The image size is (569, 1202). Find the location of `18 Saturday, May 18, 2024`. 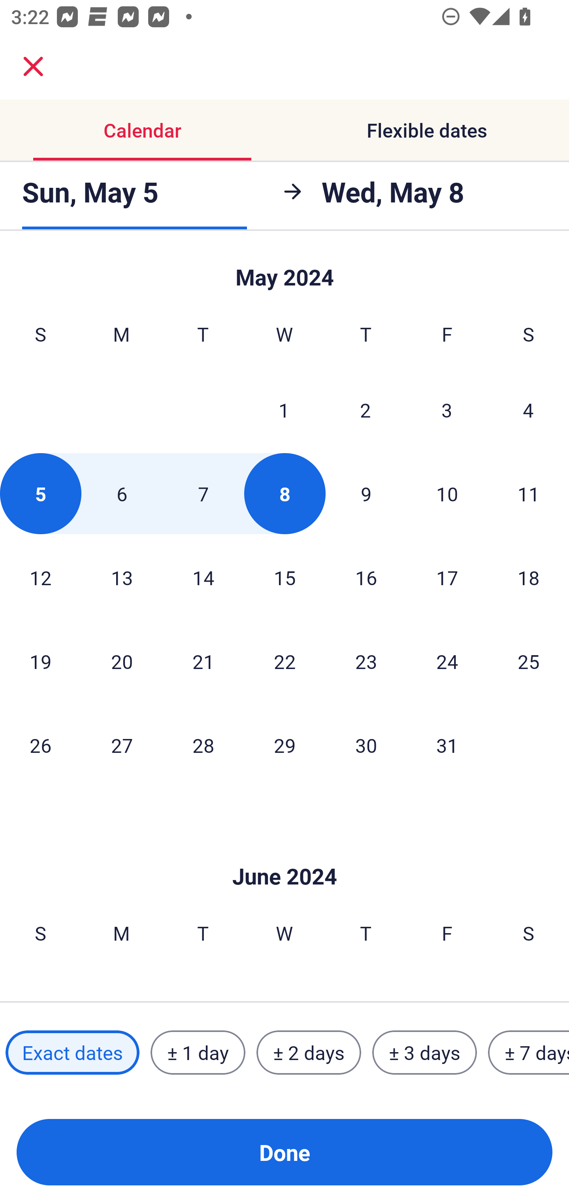

18 Saturday, May 18, 2024 is located at coordinates (529, 577).